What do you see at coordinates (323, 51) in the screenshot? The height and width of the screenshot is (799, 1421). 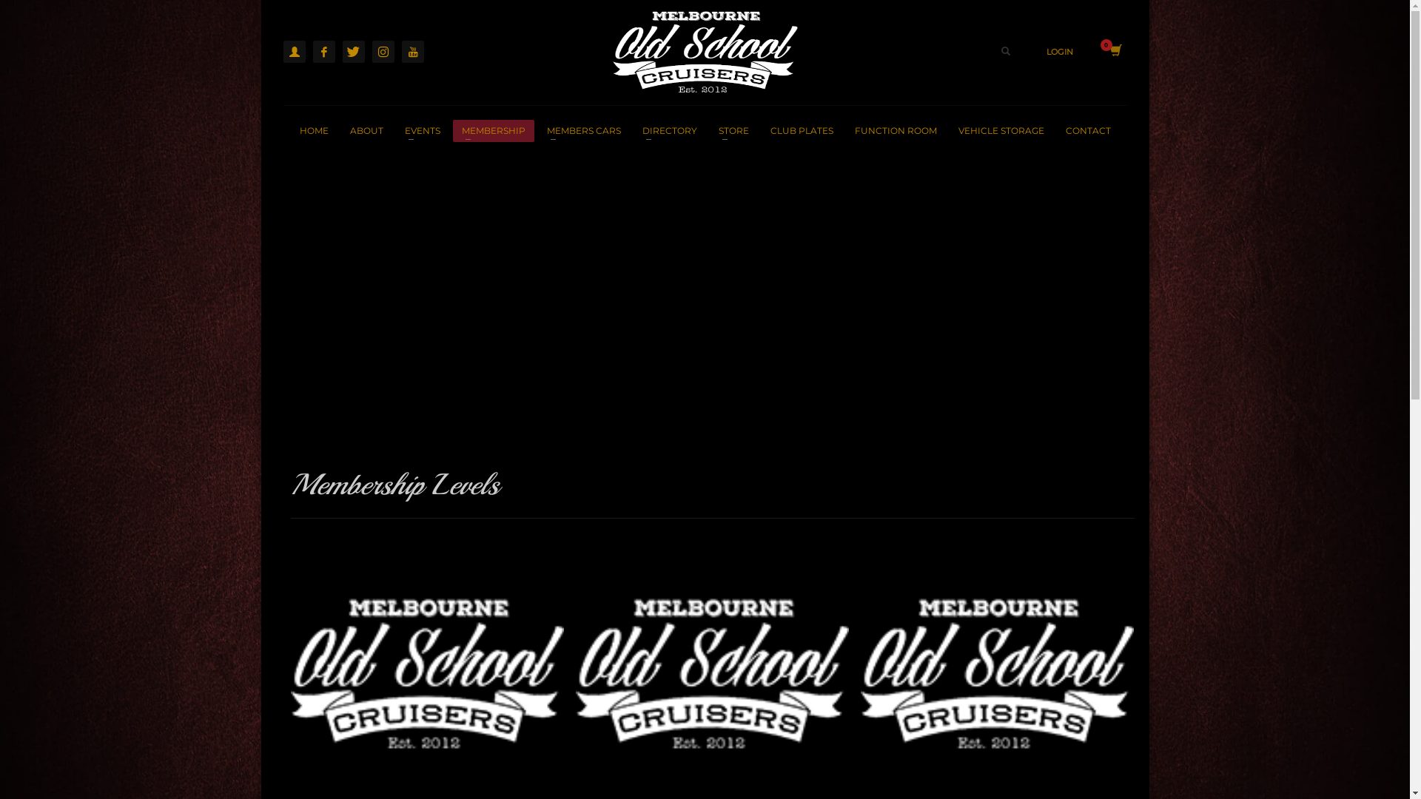 I see `Facebook` at bounding box center [323, 51].